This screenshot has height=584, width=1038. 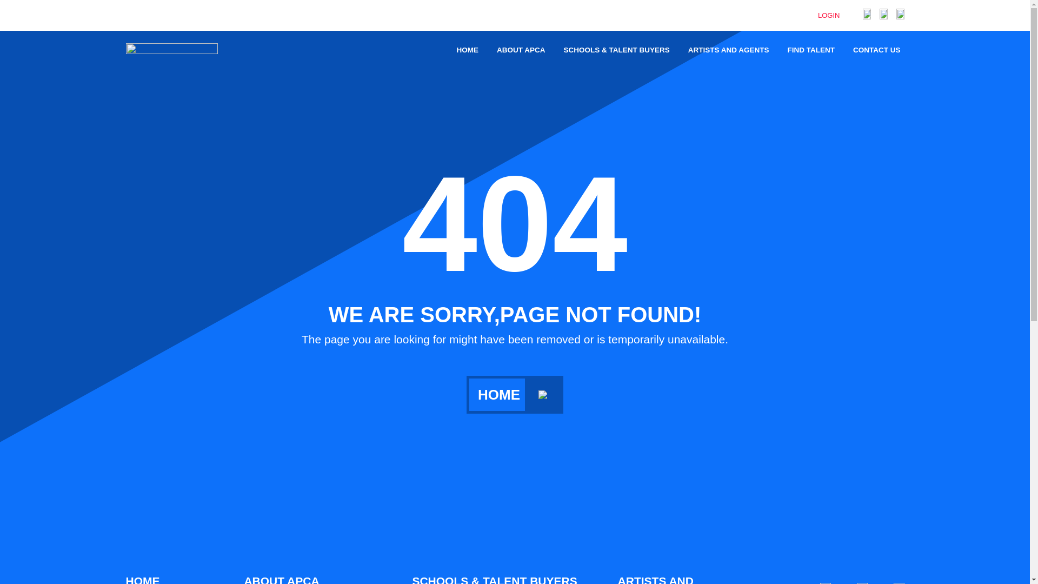 What do you see at coordinates (840, 15) in the screenshot?
I see `LOGIN` at bounding box center [840, 15].